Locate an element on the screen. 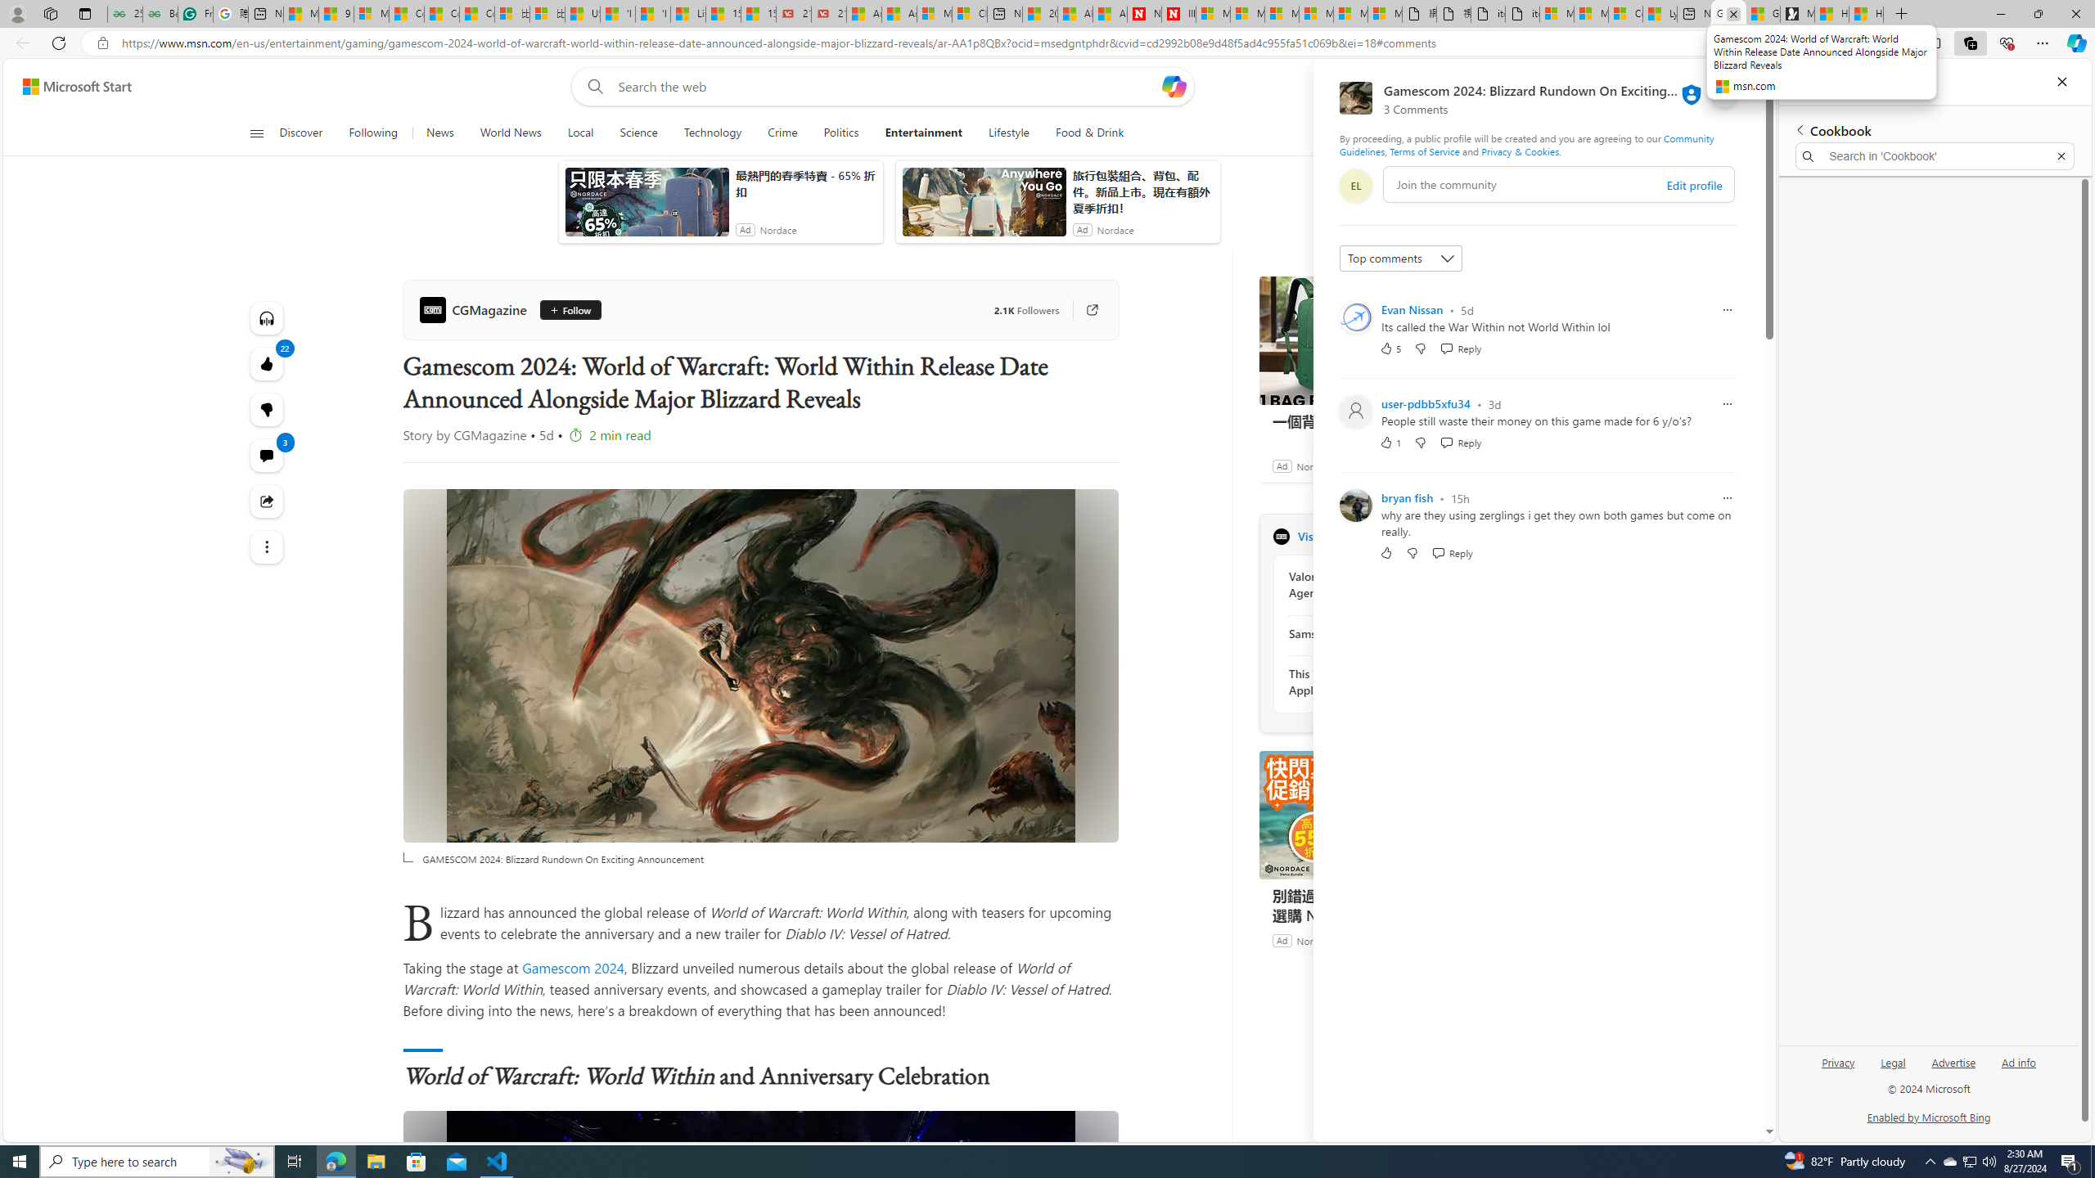 The image size is (2095, 1178). 22 is located at coordinates (265, 409).